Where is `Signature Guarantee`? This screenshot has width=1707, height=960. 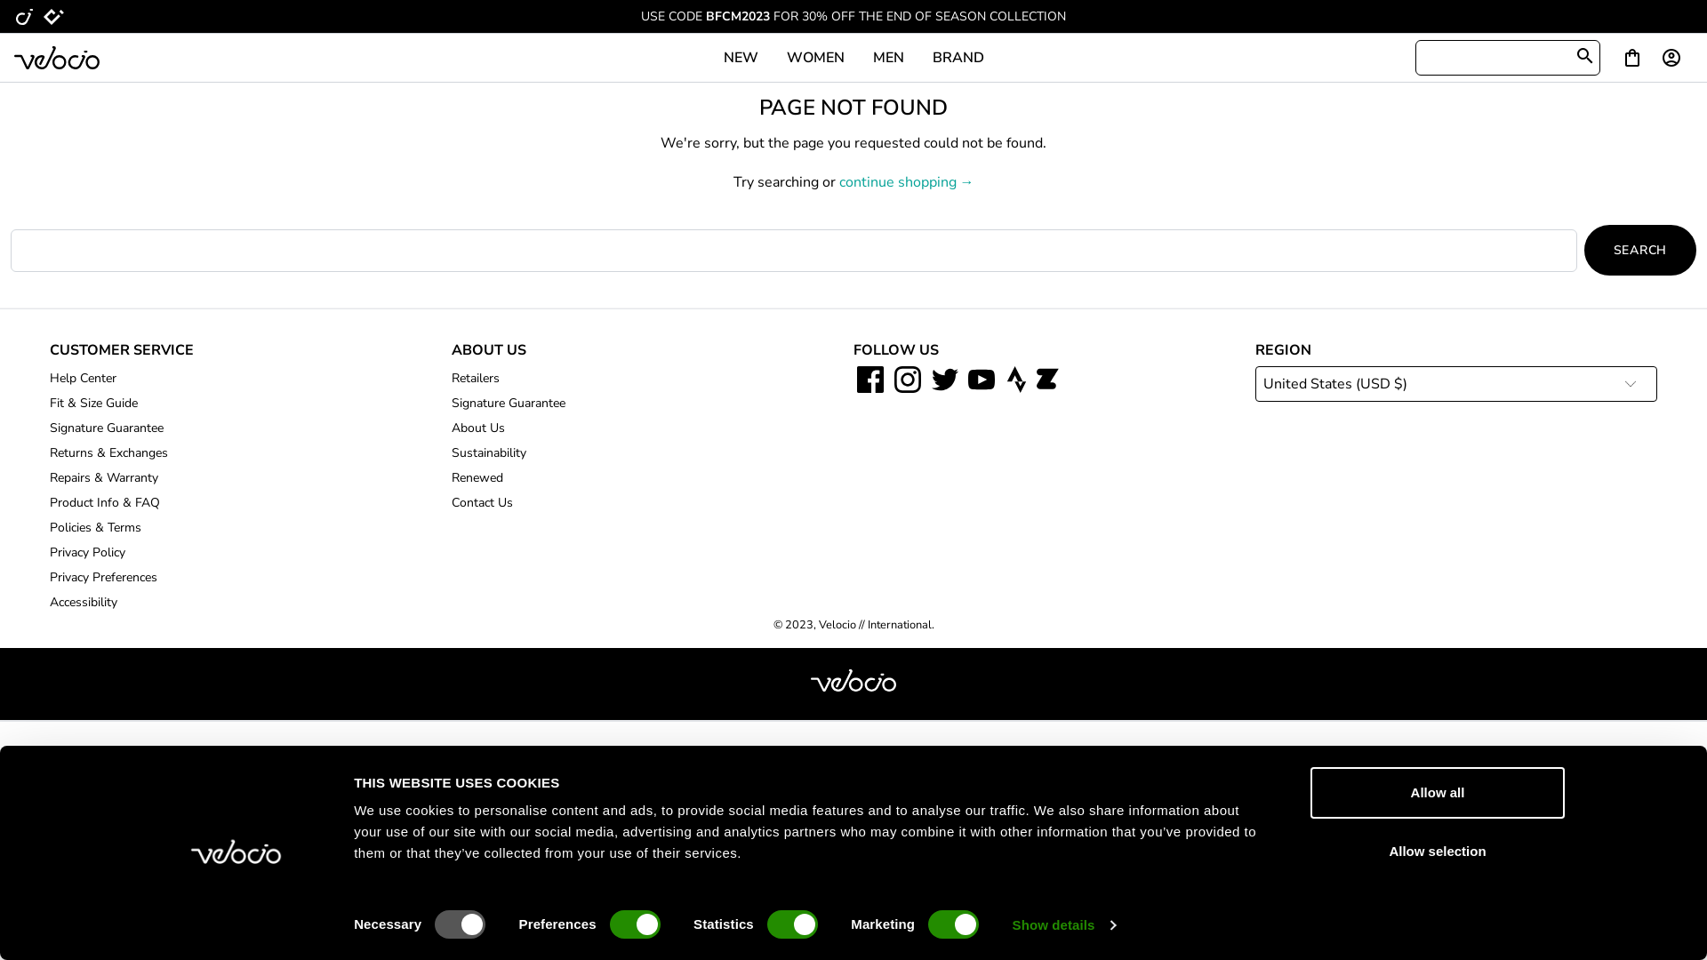 Signature Guarantee is located at coordinates (107, 428).